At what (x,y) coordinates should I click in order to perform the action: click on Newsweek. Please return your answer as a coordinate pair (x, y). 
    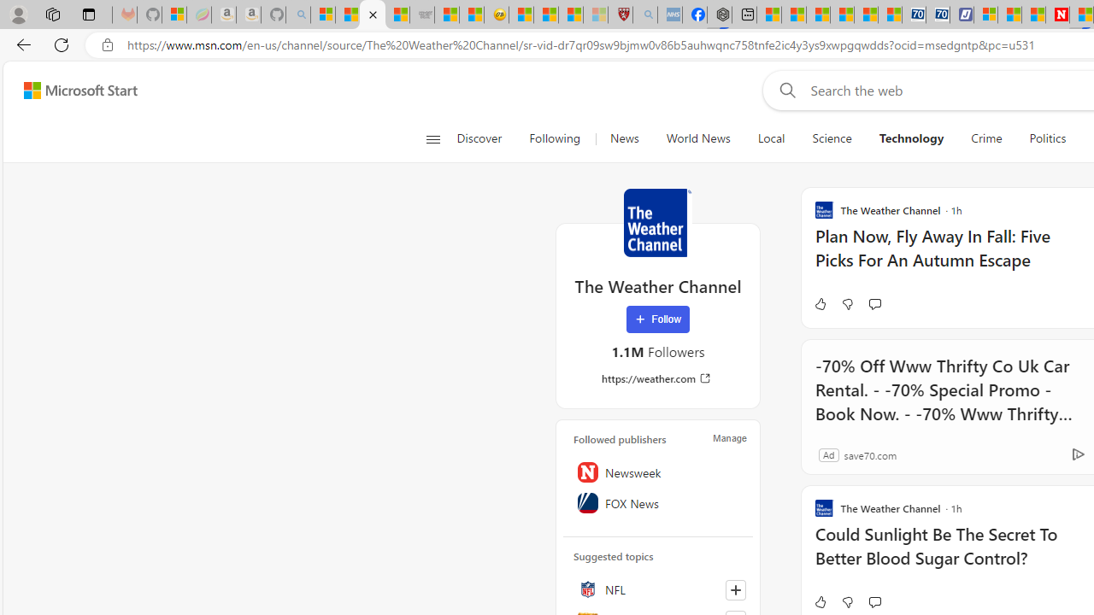
    Looking at the image, I should click on (658, 471).